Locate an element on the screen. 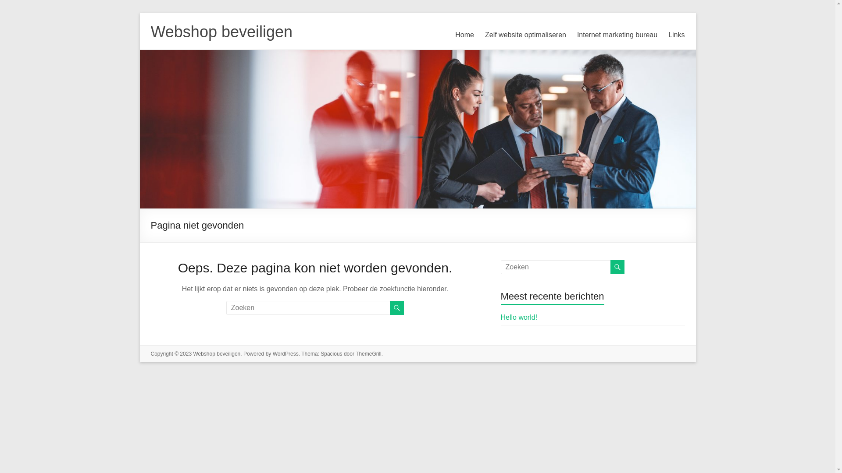 This screenshot has height=473, width=842. ThemeGrill is located at coordinates (368, 354).